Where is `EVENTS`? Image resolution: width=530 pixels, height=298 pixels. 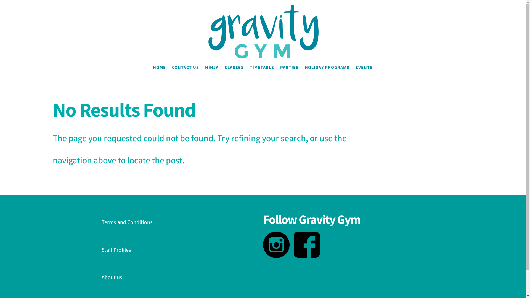 EVENTS is located at coordinates (364, 73).